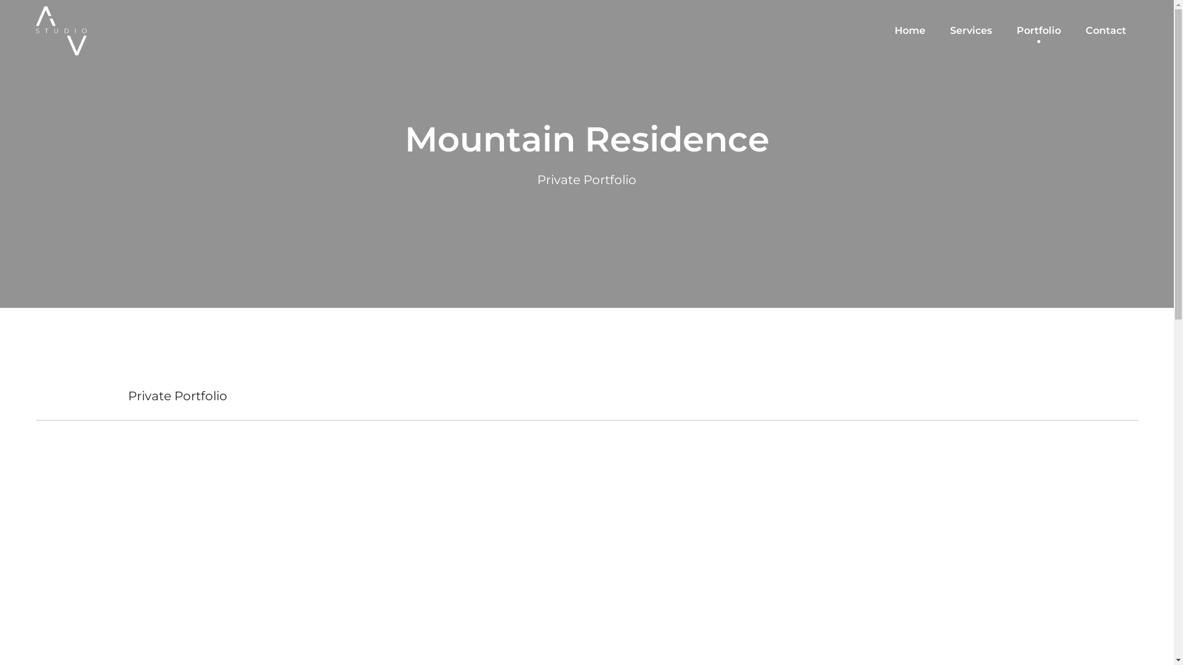  What do you see at coordinates (1106, 31) in the screenshot?
I see `Contact` at bounding box center [1106, 31].